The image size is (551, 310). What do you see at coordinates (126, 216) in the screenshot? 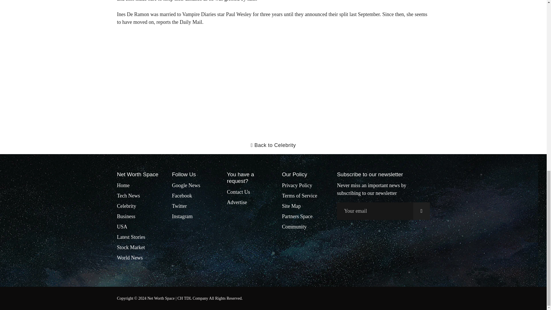
I see `Business` at bounding box center [126, 216].